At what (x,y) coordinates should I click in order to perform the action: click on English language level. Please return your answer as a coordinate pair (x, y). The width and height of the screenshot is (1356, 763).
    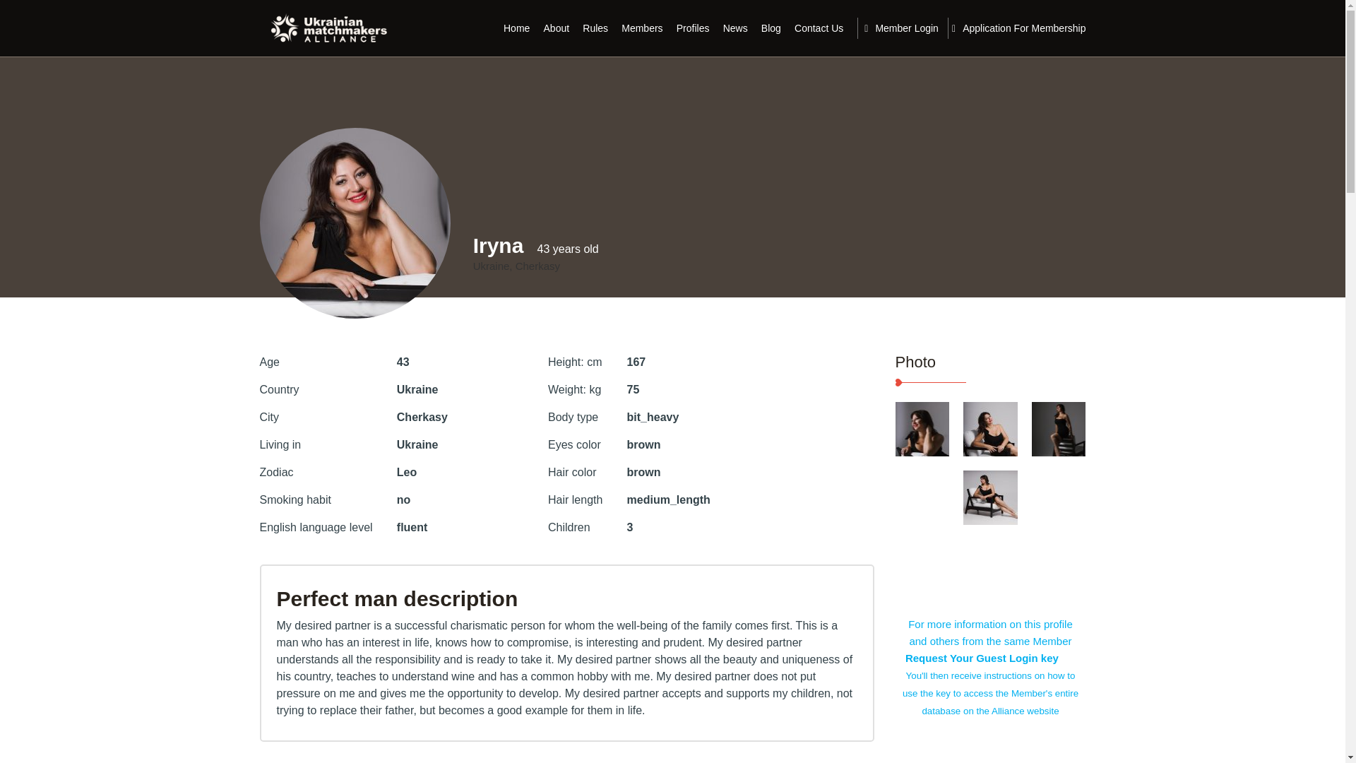
    Looking at the image, I should click on (316, 527).